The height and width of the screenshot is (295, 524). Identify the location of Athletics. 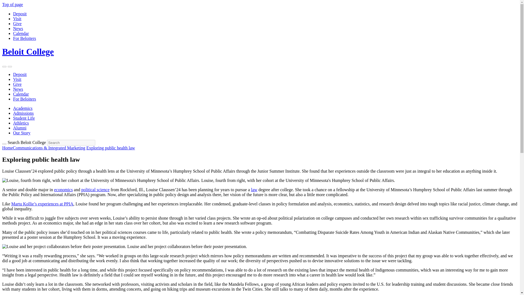
(21, 123).